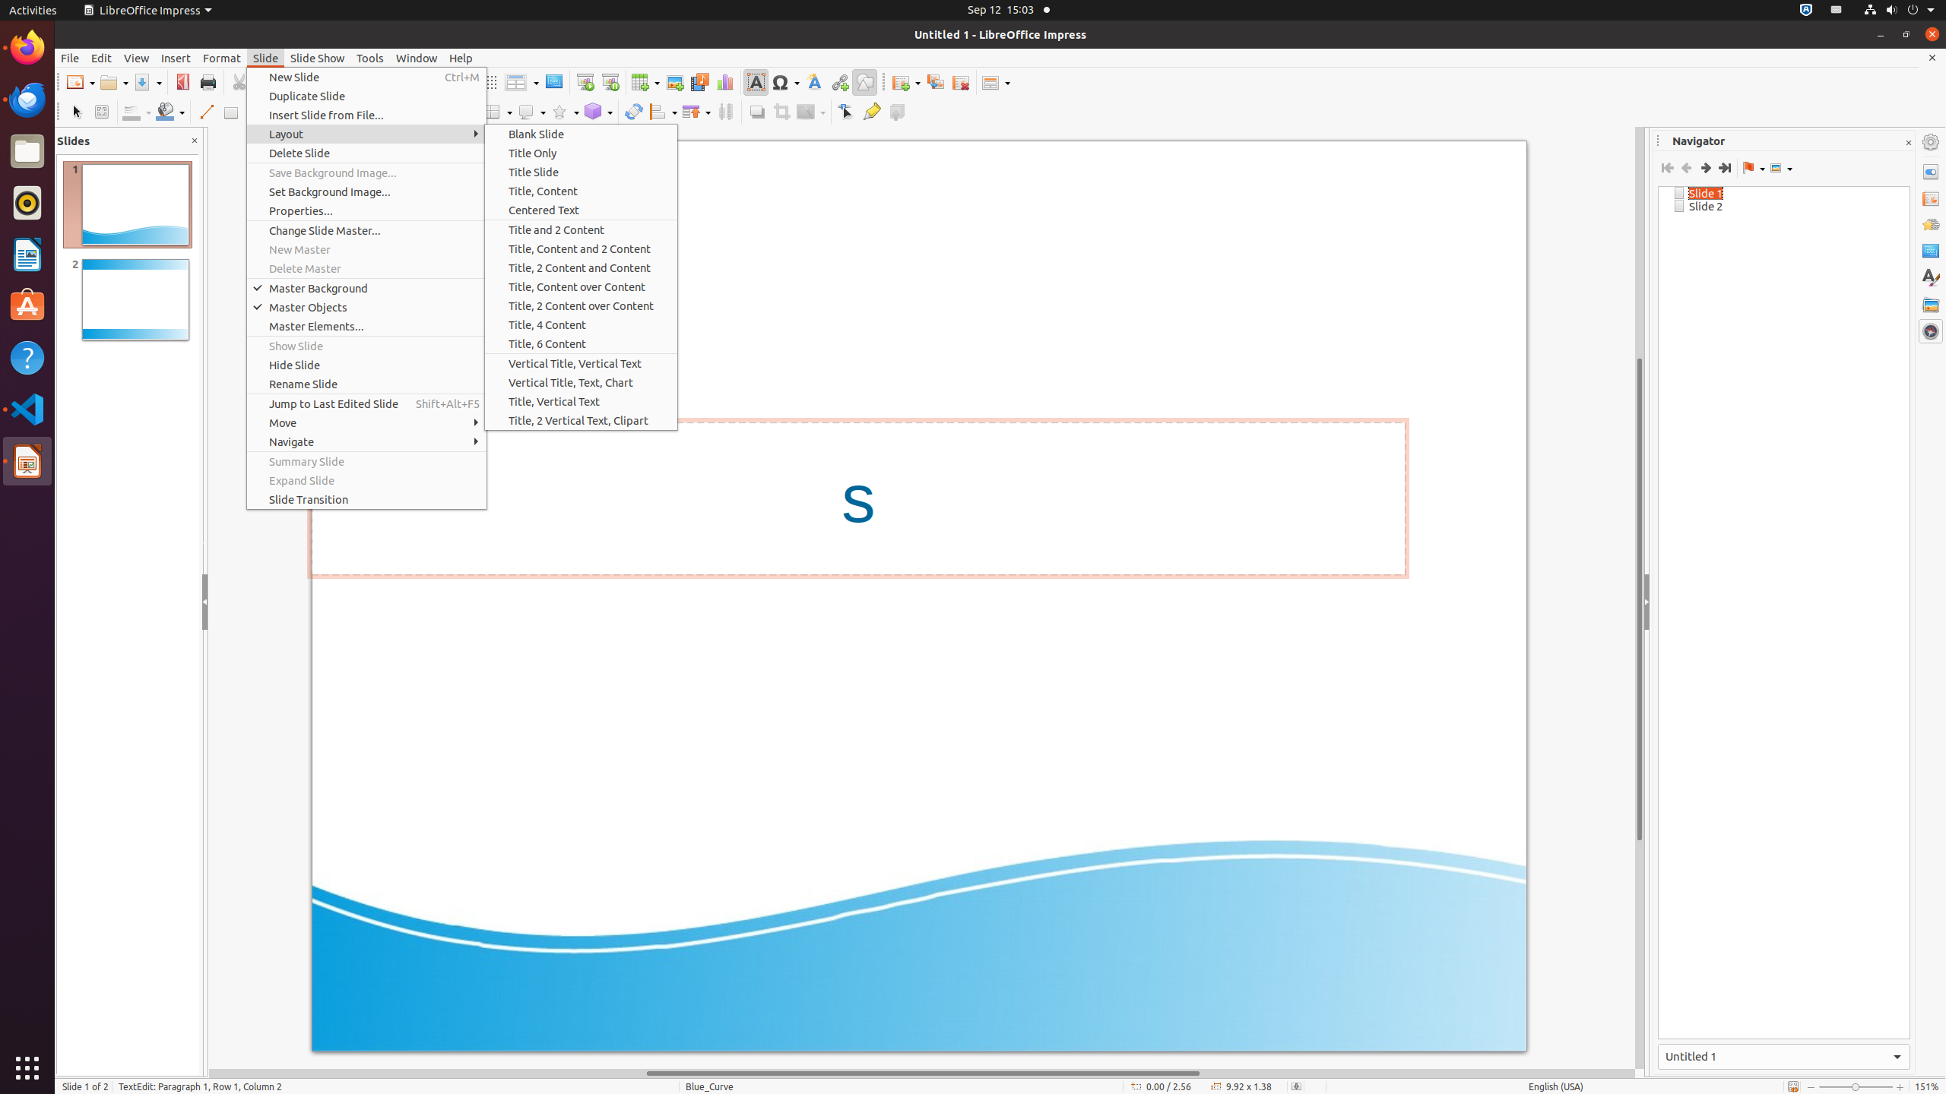  I want to click on File, so click(70, 58).